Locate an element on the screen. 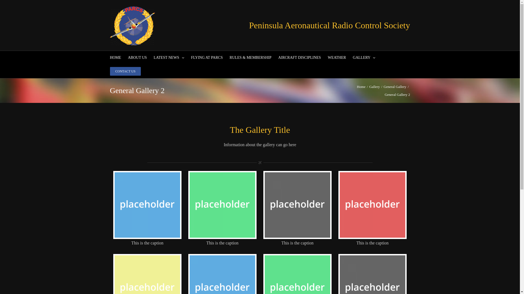 The height and width of the screenshot is (294, 524). GALLERY is located at coordinates (364, 58).